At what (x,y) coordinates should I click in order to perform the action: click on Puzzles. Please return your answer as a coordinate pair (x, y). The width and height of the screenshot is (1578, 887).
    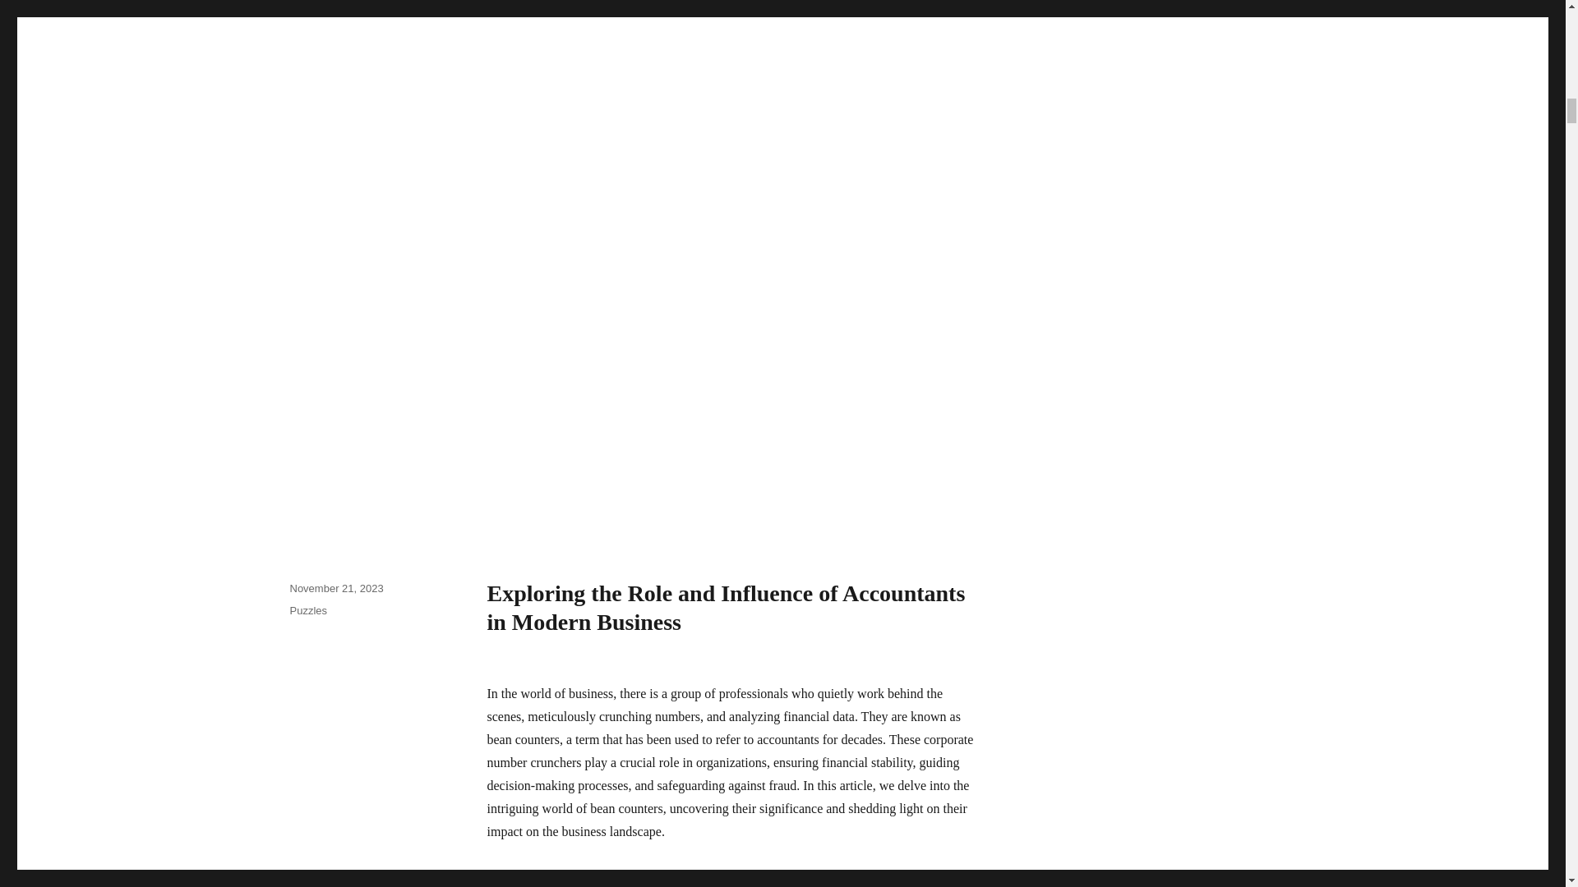
    Looking at the image, I should click on (307, 609).